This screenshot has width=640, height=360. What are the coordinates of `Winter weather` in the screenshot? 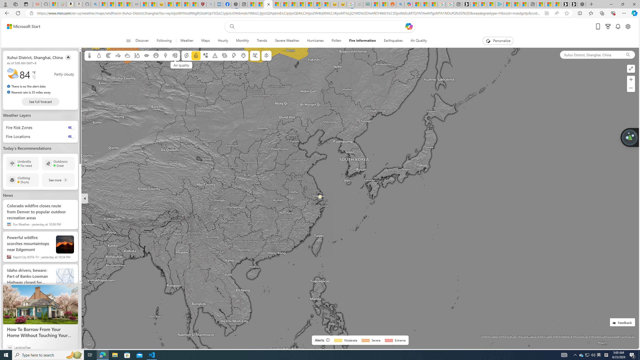 It's located at (205, 55).